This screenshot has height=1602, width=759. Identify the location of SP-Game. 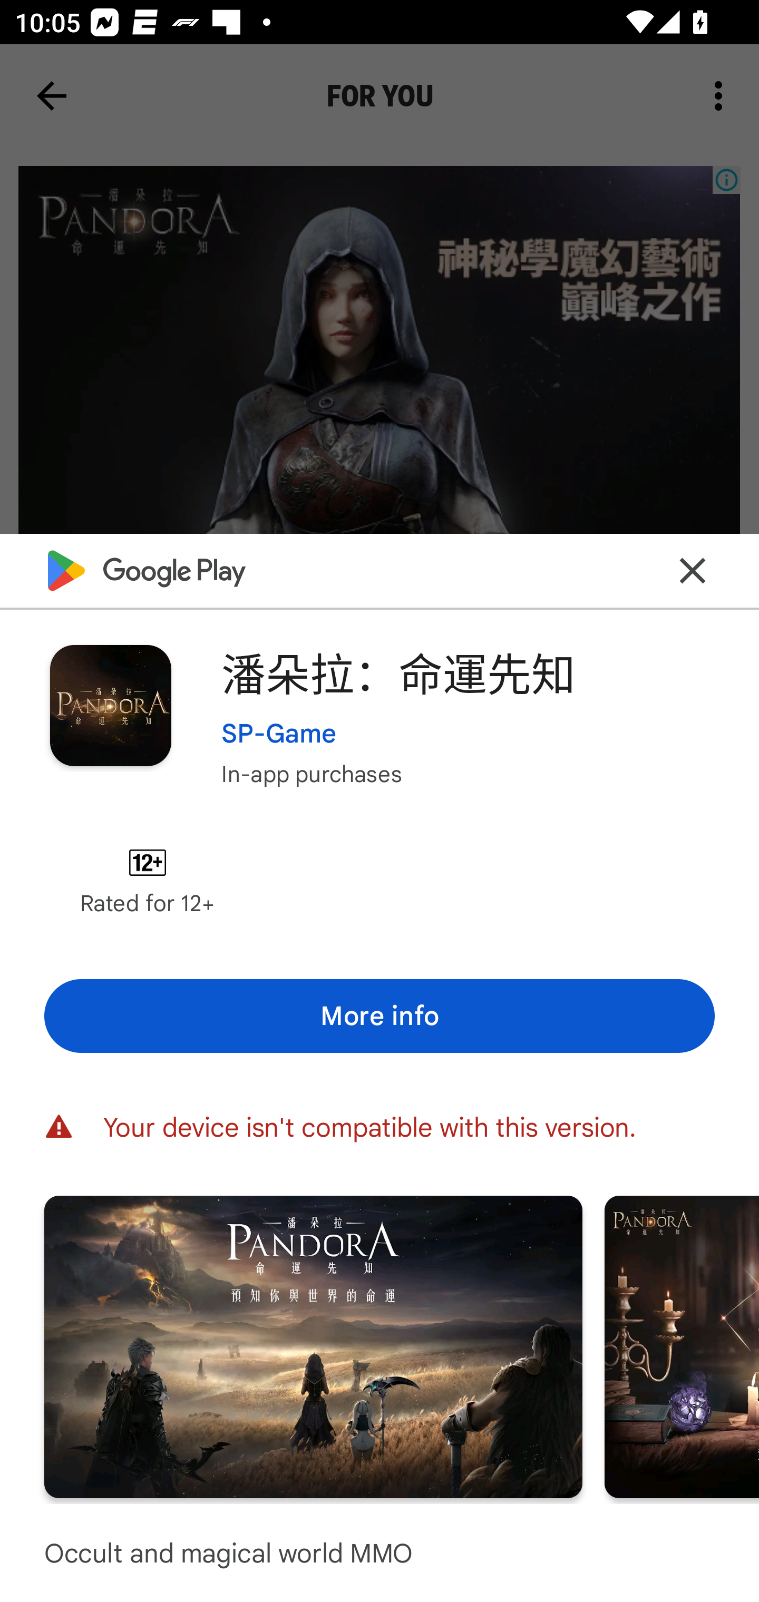
(279, 732).